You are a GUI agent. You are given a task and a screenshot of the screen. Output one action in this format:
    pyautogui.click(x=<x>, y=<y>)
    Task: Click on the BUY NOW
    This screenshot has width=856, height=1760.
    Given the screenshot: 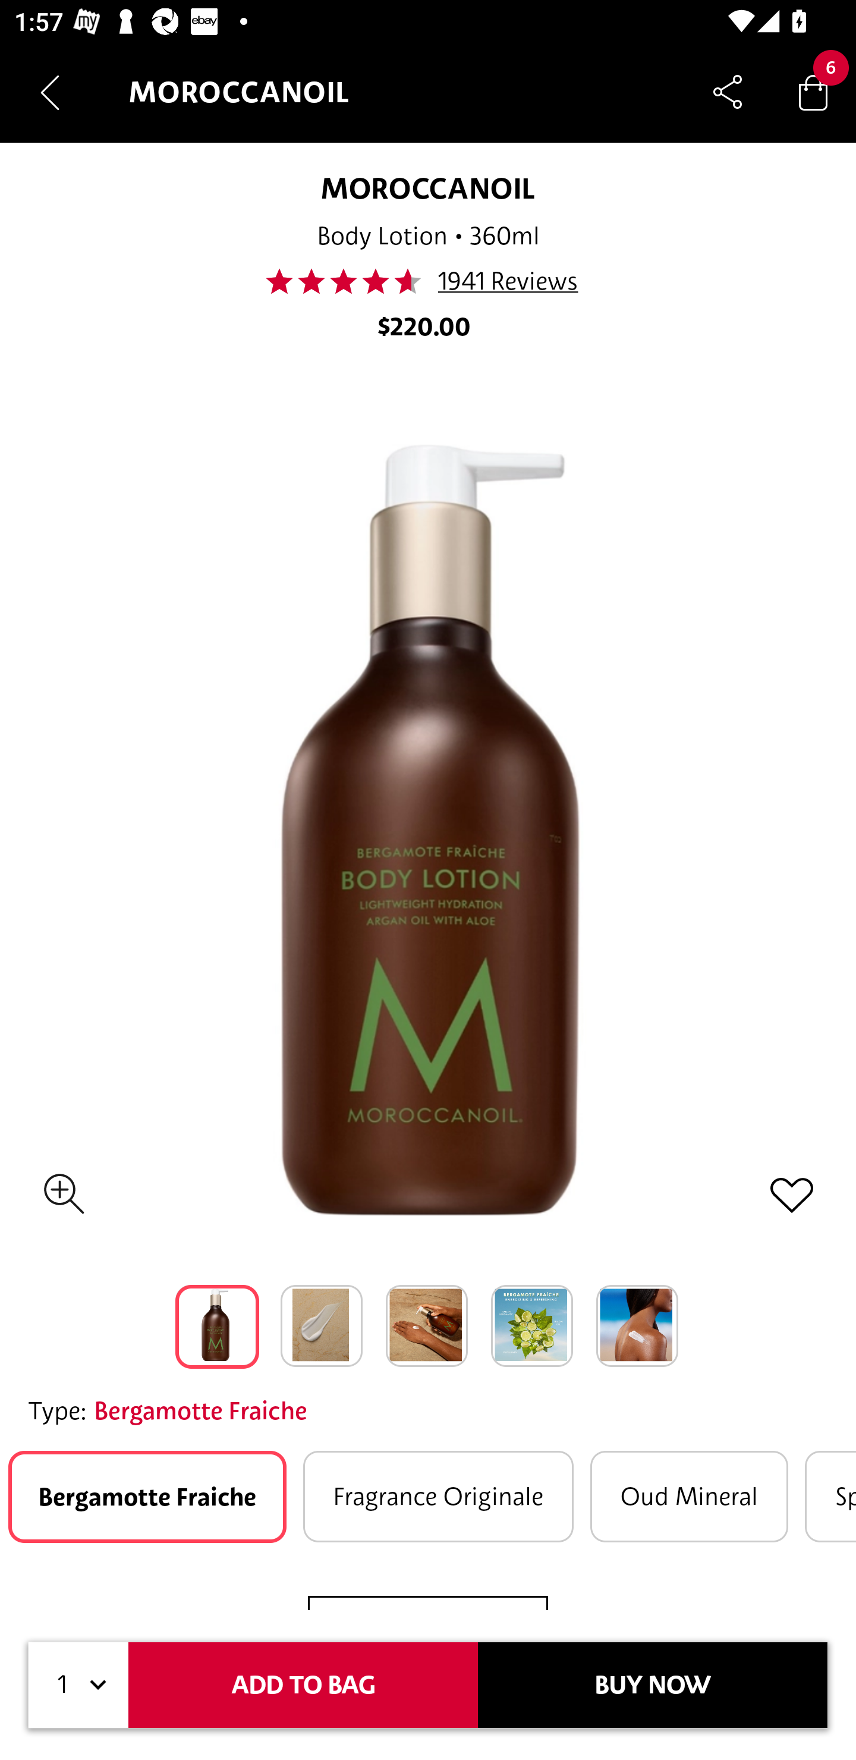 What is the action you would take?
    pyautogui.click(x=653, y=1685)
    